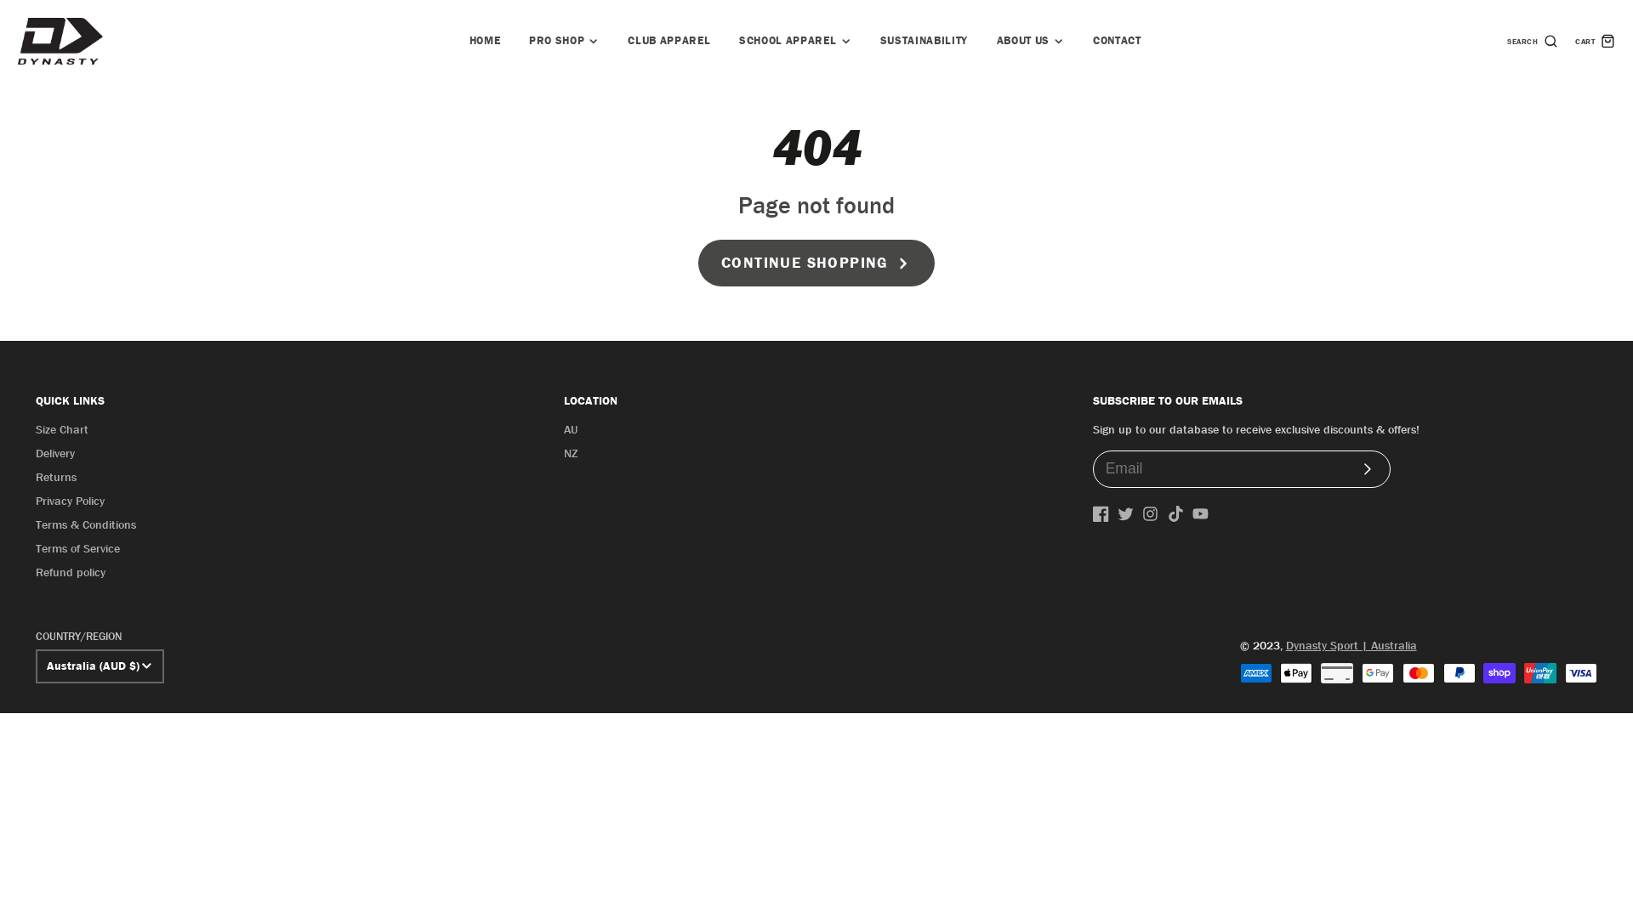  What do you see at coordinates (1150, 513) in the screenshot?
I see `Instagram` at bounding box center [1150, 513].